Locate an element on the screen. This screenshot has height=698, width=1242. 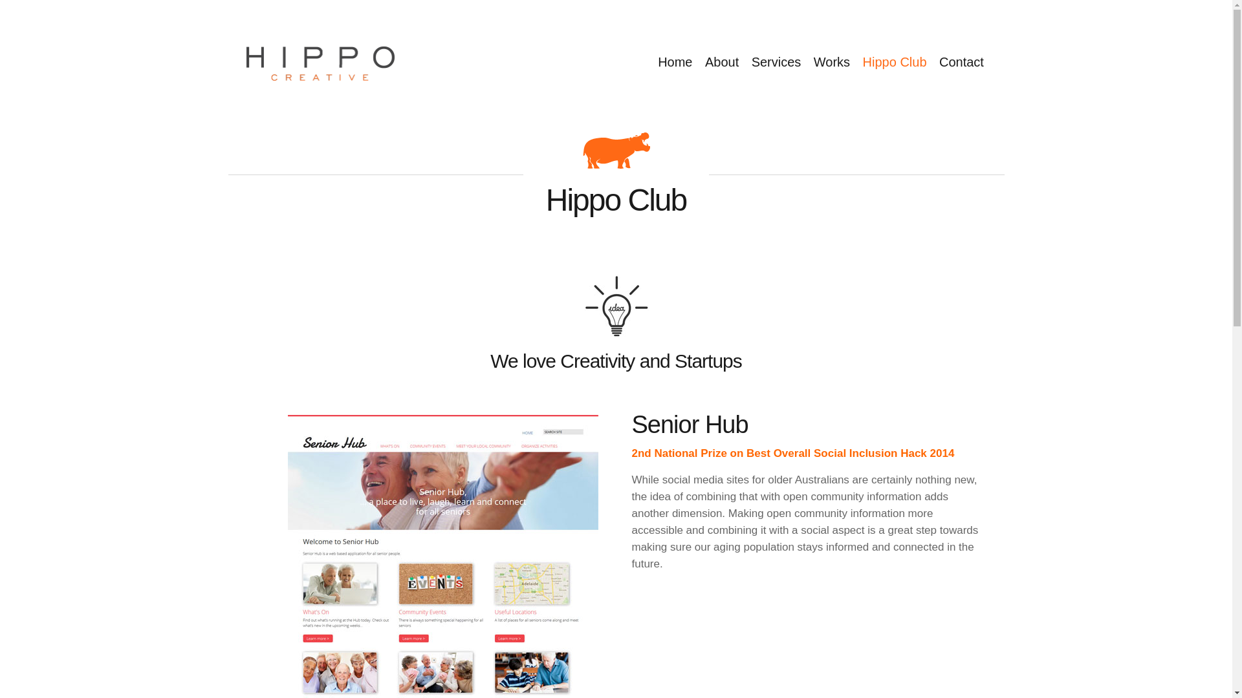
About is located at coordinates (722, 62).